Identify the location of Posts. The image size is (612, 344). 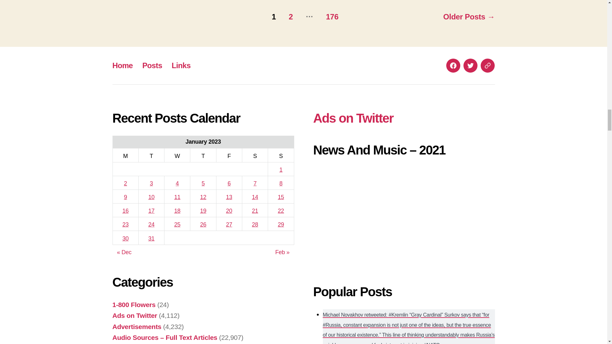
(152, 66).